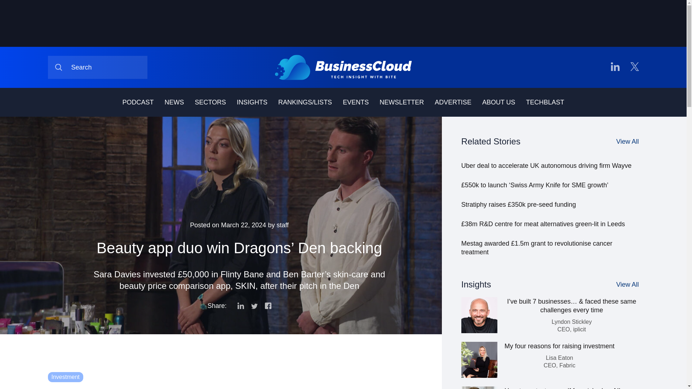 The width and height of the screenshot is (692, 389). Describe the element at coordinates (499, 102) in the screenshot. I see `ABOUT US` at that location.